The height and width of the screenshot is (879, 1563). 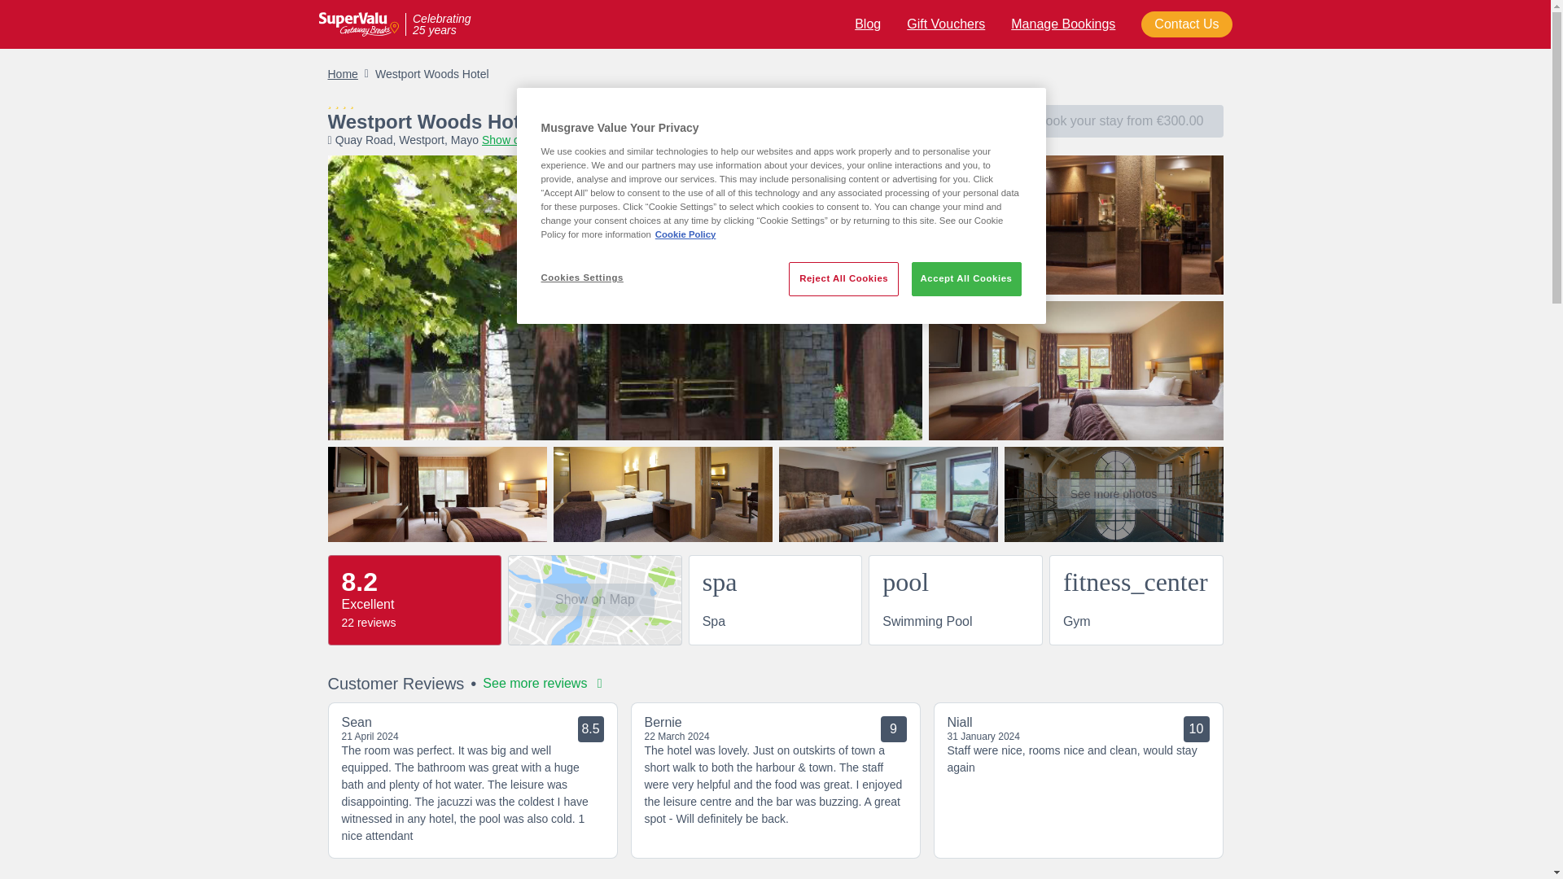 I want to click on Show on Map, so click(x=595, y=600).